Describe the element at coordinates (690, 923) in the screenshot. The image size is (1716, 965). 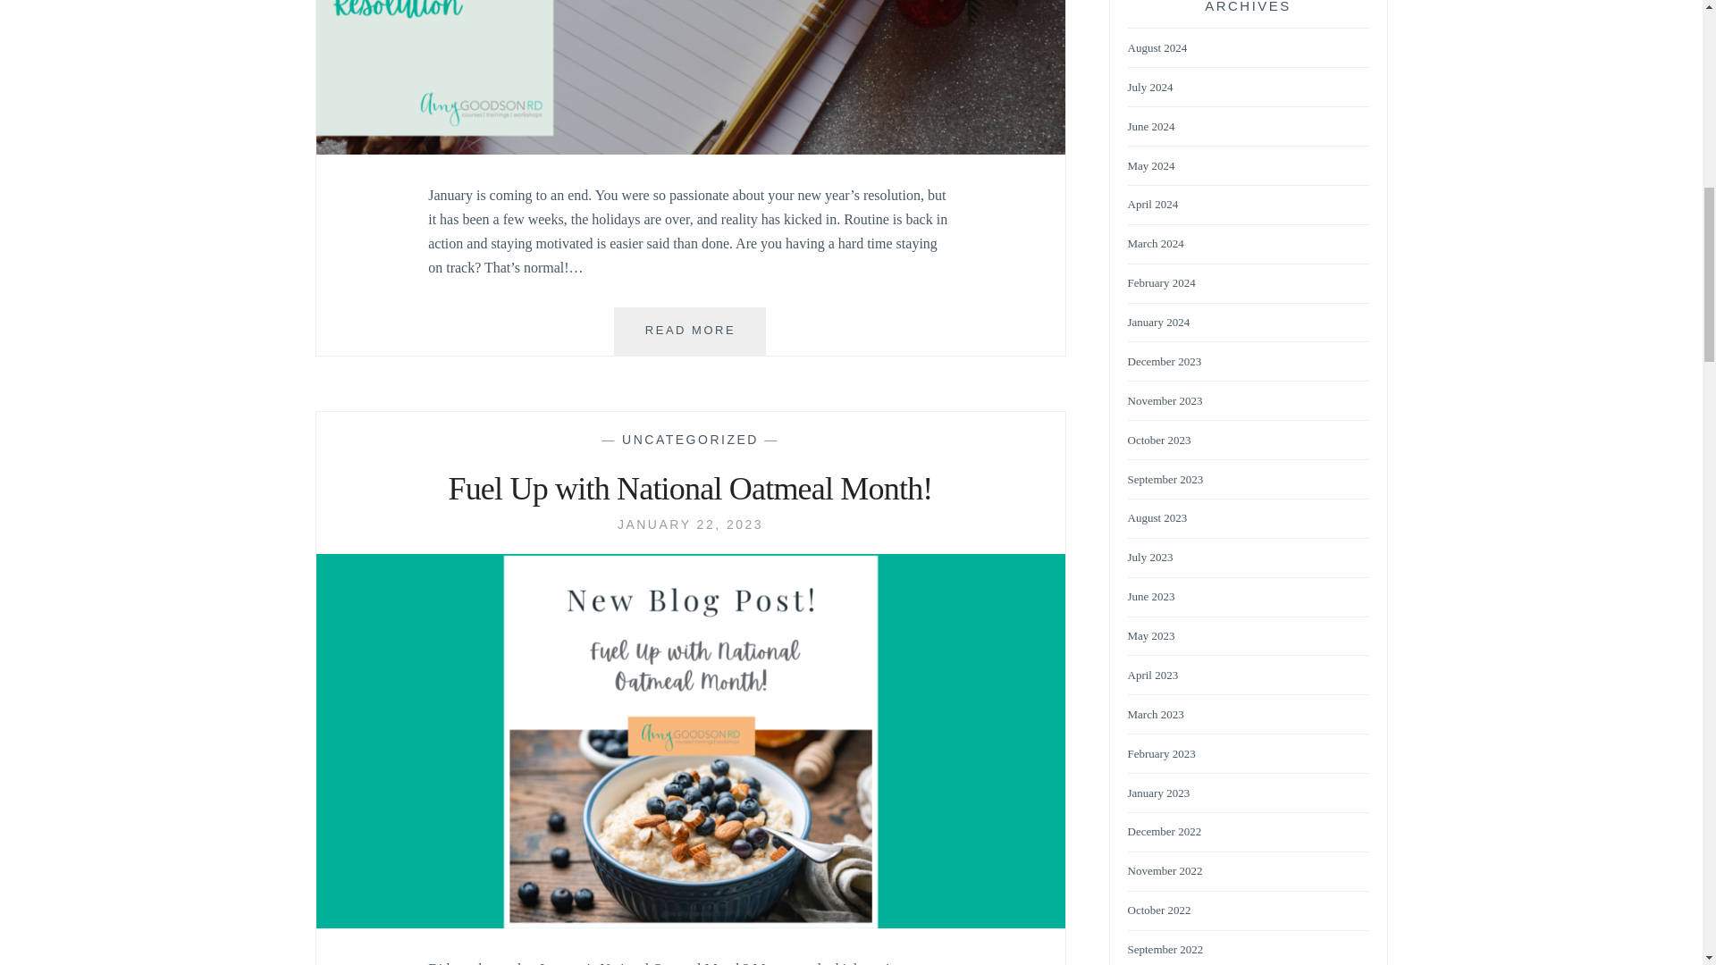
I see `Fuel Up with National Oatmeal Month!` at that location.